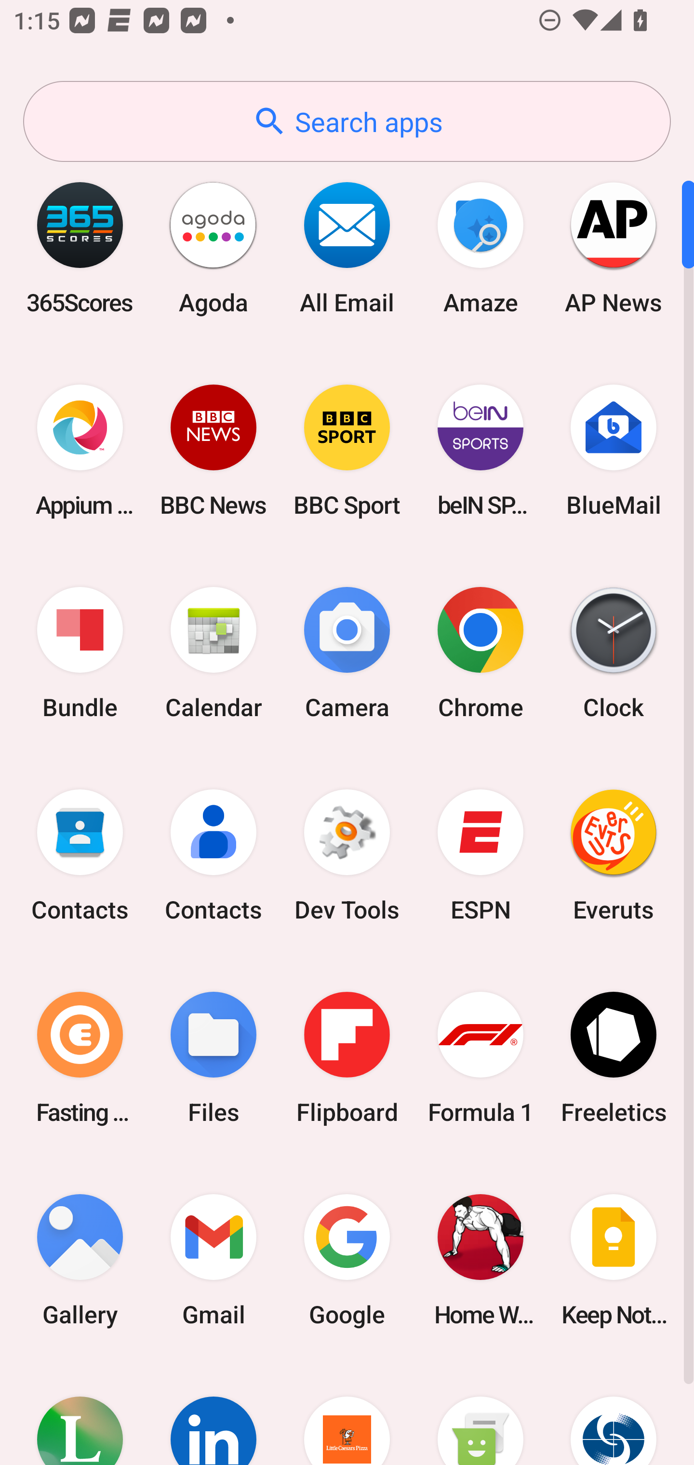 This screenshot has width=694, height=1465. Describe the element at coordinates (347, 248) in the screenshot. I see `All Email` at that location.